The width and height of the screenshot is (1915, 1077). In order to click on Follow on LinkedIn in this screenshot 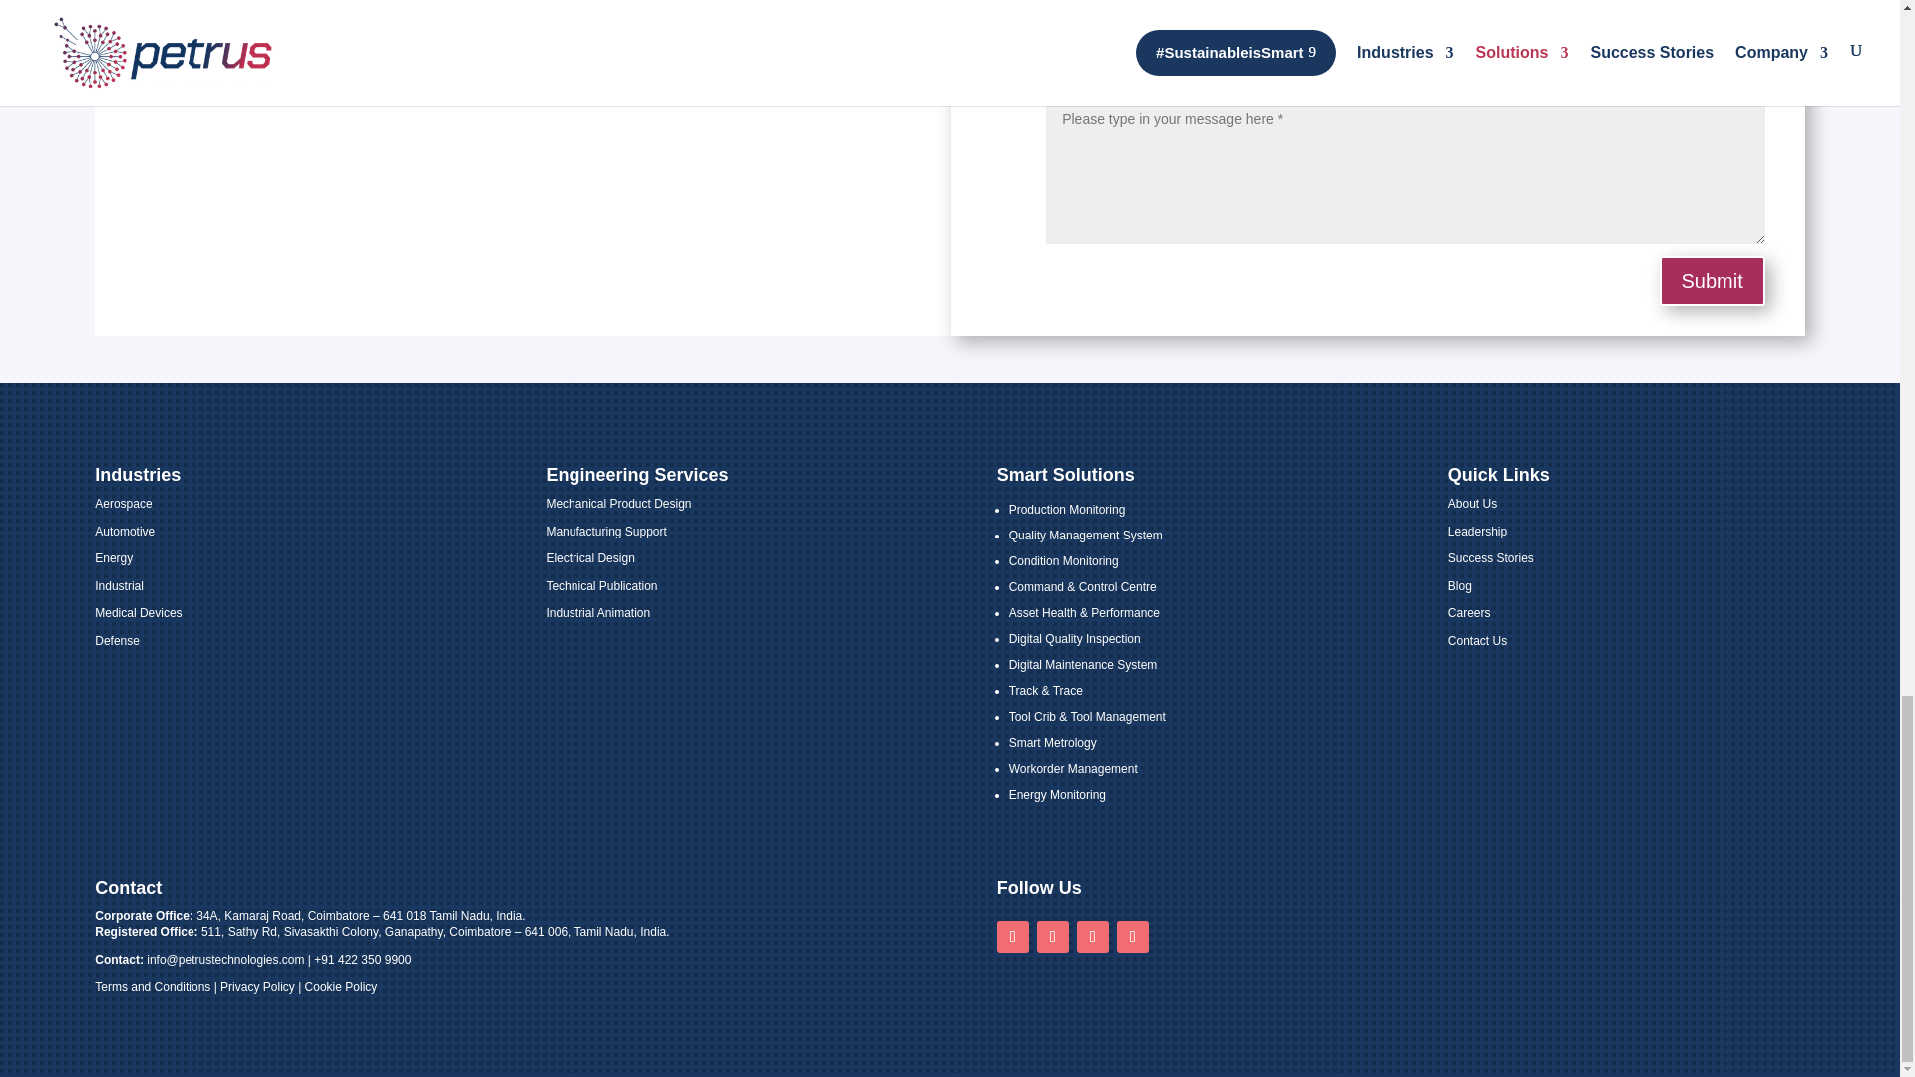, I will do `click(1053, 937)`.